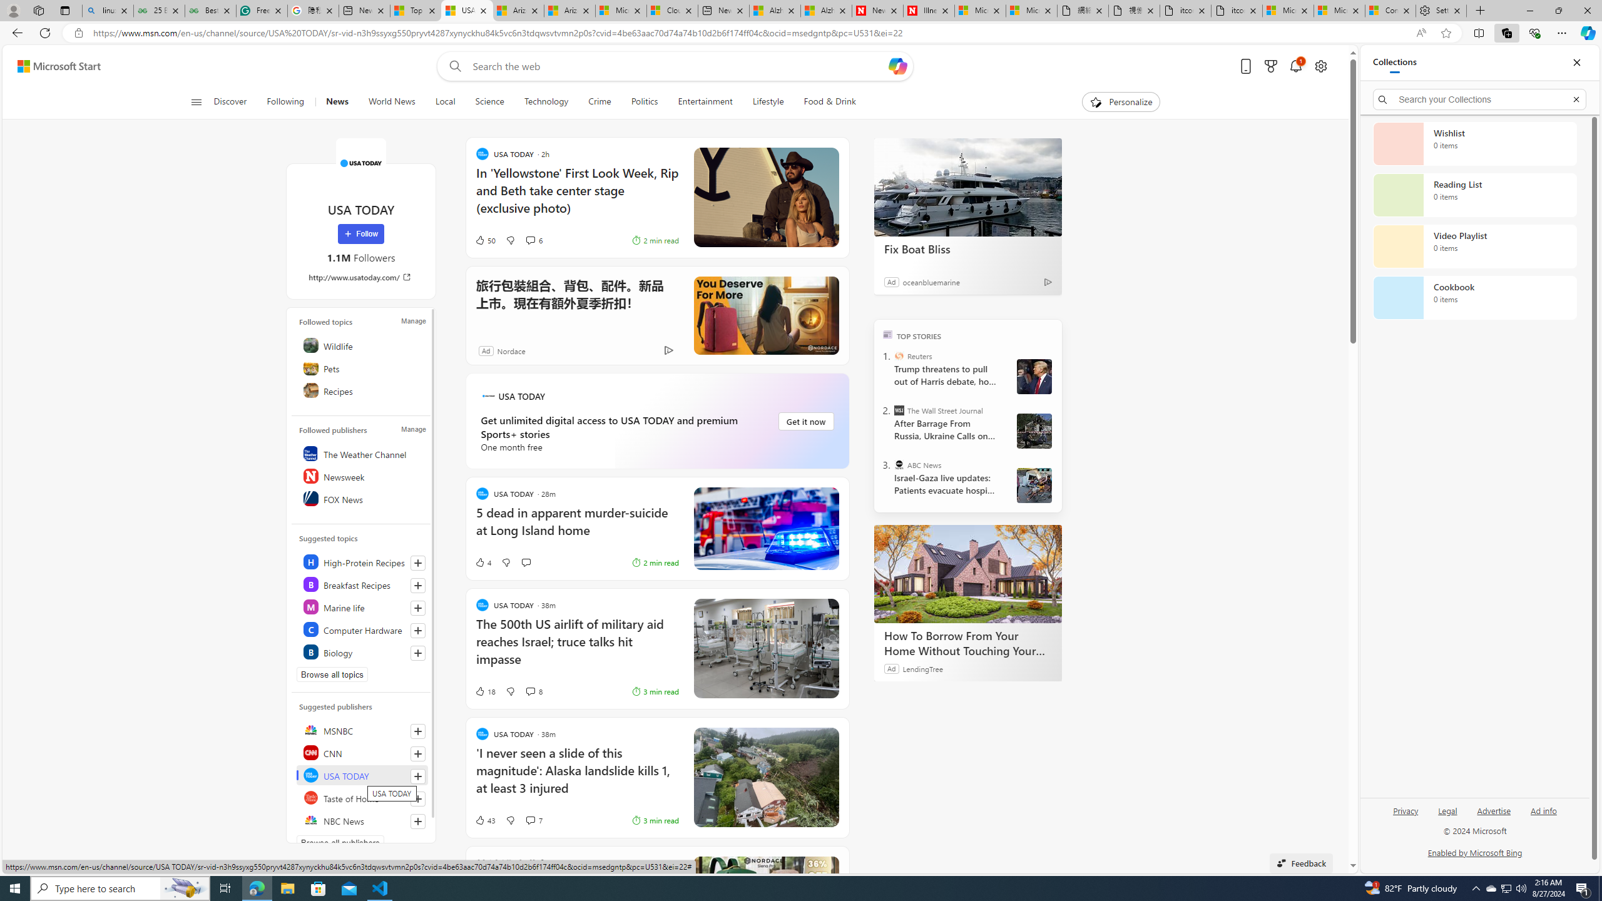 The height and width of the screenshot is (901, 1602). What do you see at coordinates (1474, 195) in the screenshot?
I see `Reading List collection, 0 items` at bounding box center [1474, 195].